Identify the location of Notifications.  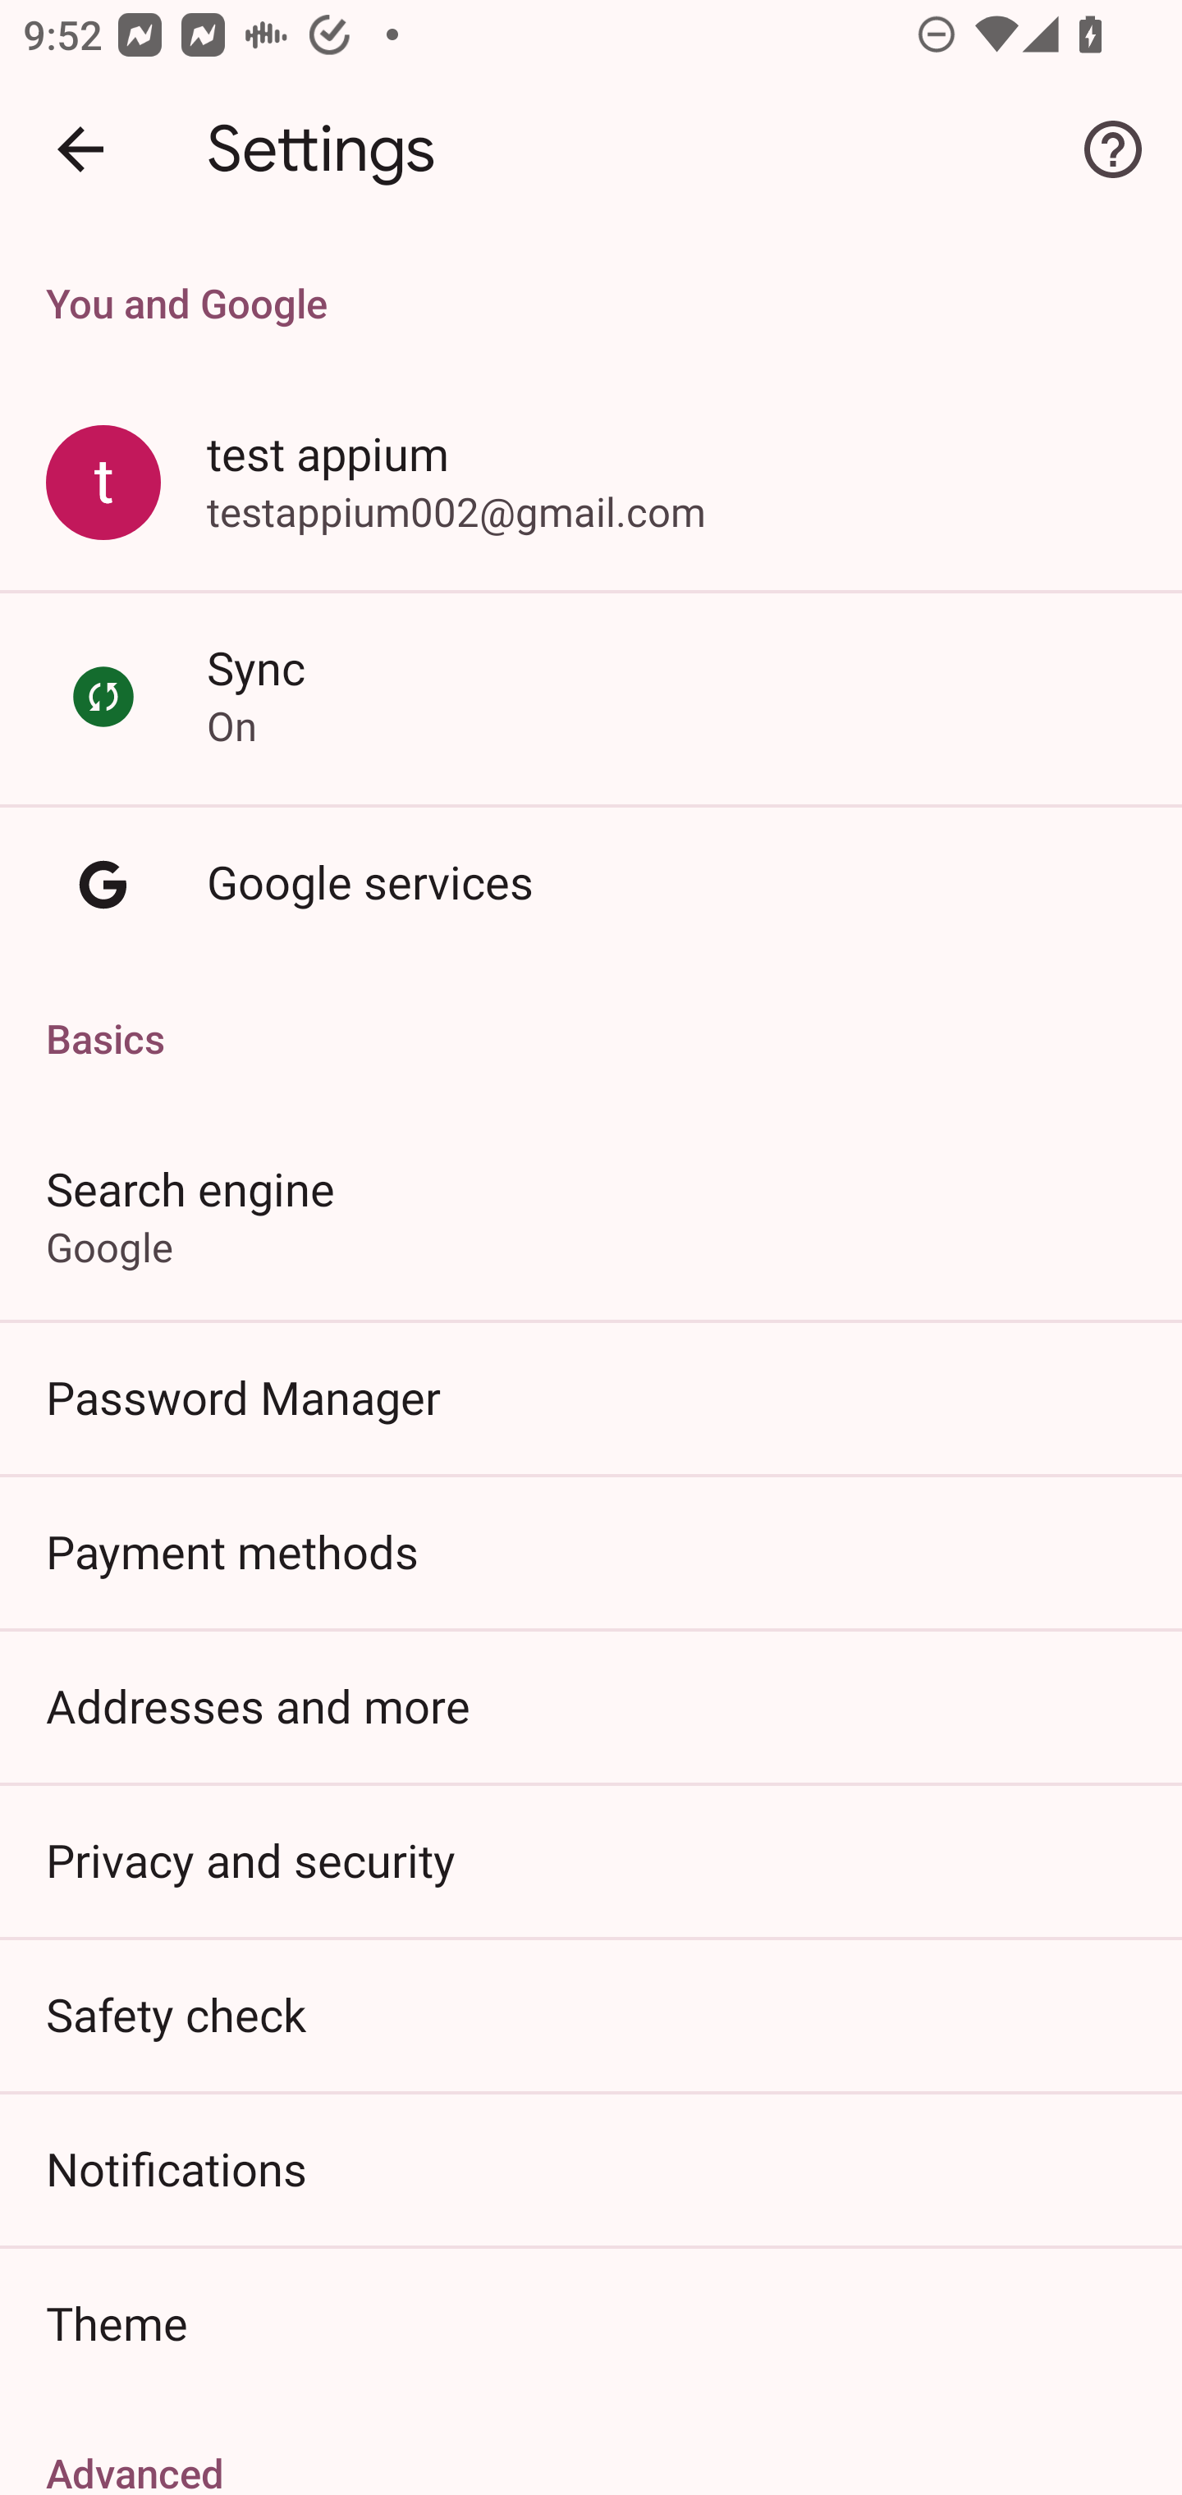
(591, 2168).